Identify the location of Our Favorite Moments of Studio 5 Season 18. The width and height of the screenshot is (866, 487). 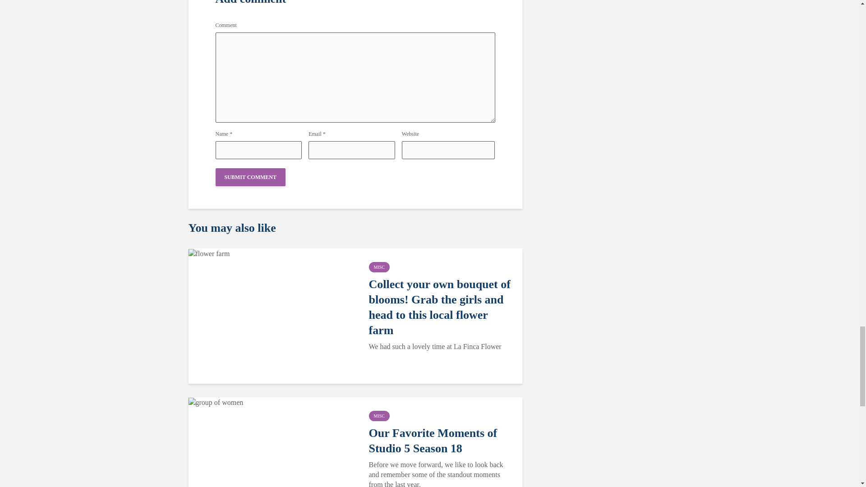
(440, 441).